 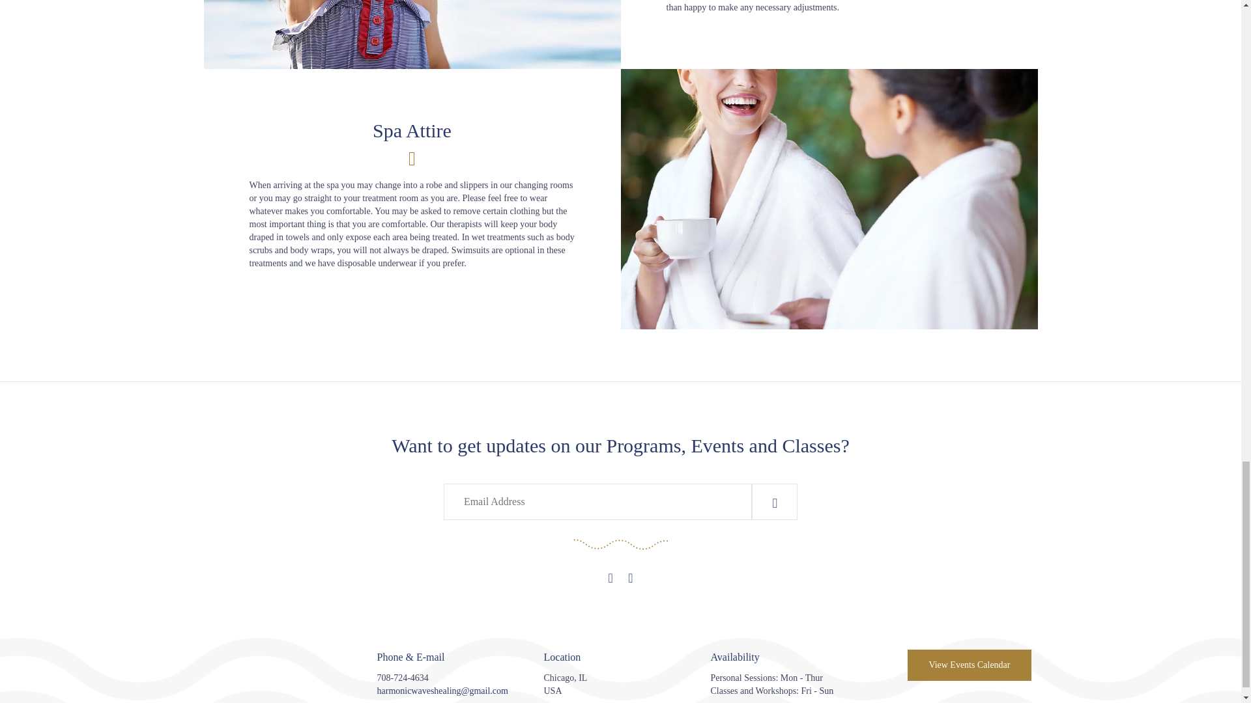 What do you see at coordinates (620, 544) in the screenshot?
I see `goldwave2` at bounding box center [620, 544].